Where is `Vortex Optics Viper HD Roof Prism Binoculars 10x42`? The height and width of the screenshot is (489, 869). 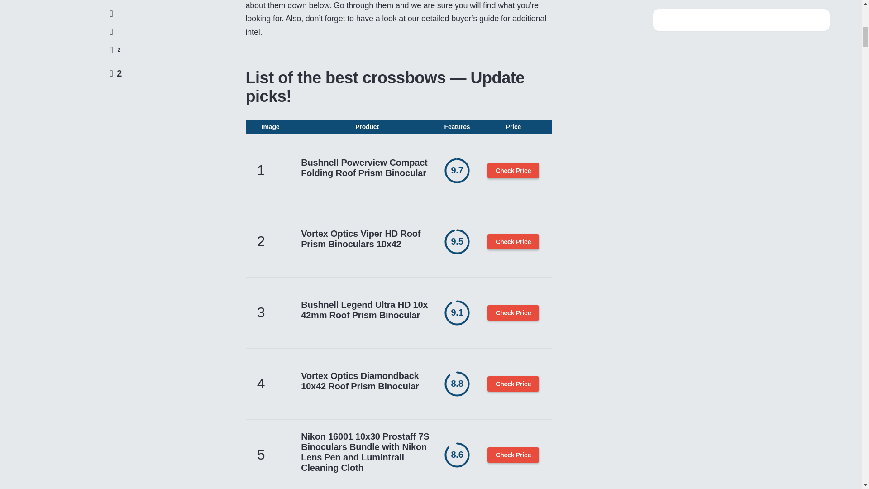
Vortex Optics Viper HD Roof Prism Binoculars 10x42 is located at coordinates (367, 239).